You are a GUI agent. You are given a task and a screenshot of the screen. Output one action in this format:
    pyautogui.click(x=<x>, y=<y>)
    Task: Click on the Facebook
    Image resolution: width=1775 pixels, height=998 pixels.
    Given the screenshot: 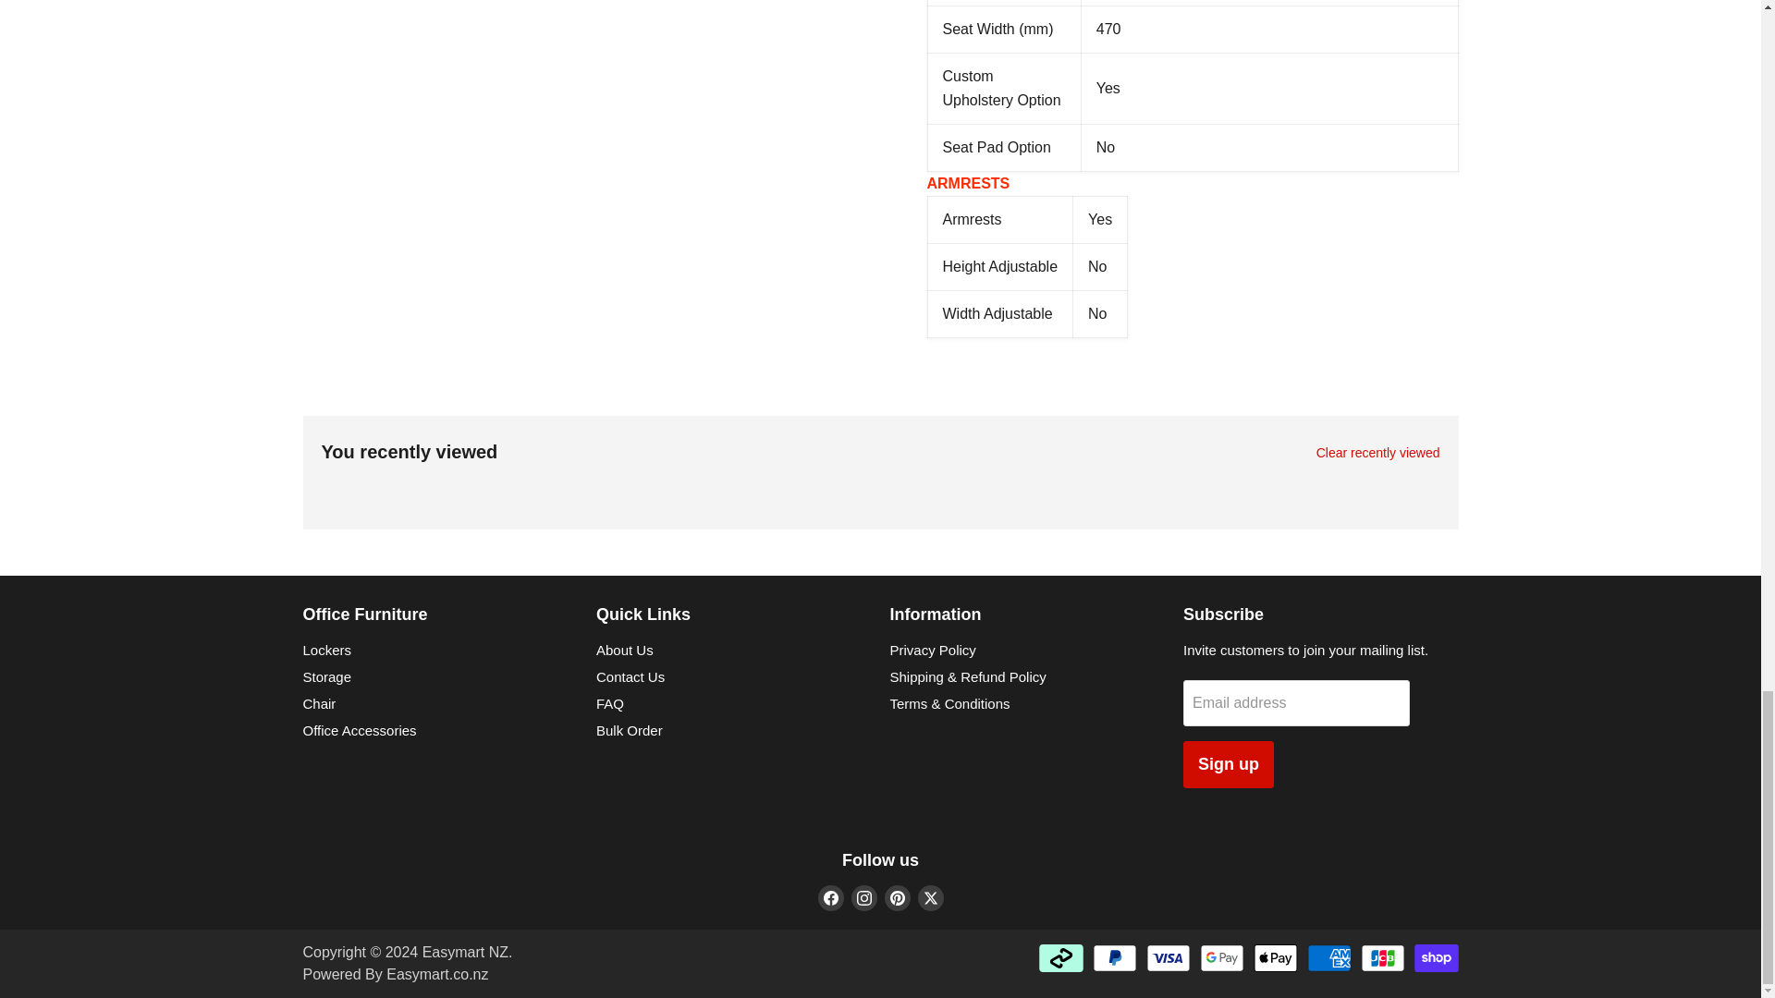 What is the action you would take?
    pyautogui.click(x=830, y=898)
    